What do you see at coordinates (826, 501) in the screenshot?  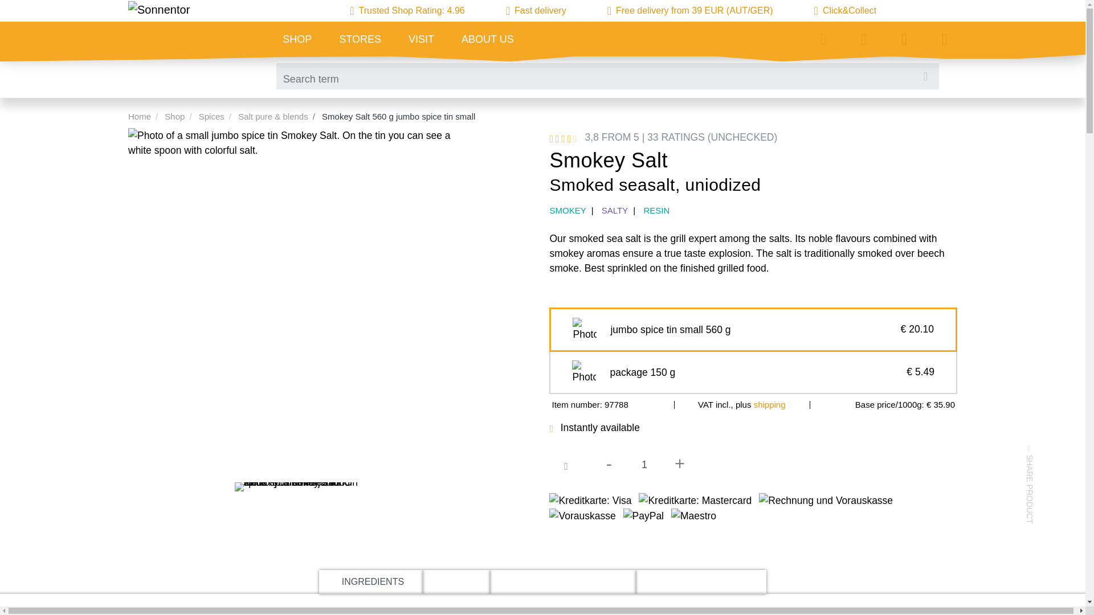 I see `Rechnung` at bounding box center [826, 501].